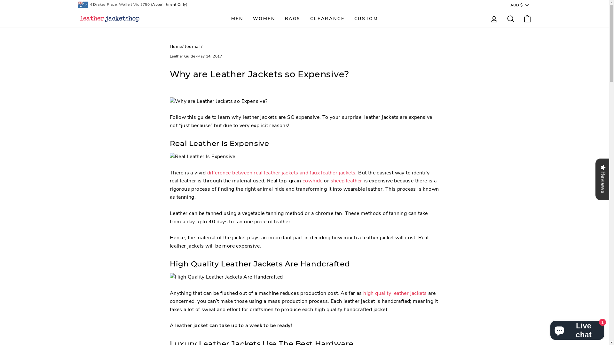 The height and width of the screenshot is (345, 614). I want to click on Shopify online store chat, so click(577, 329).